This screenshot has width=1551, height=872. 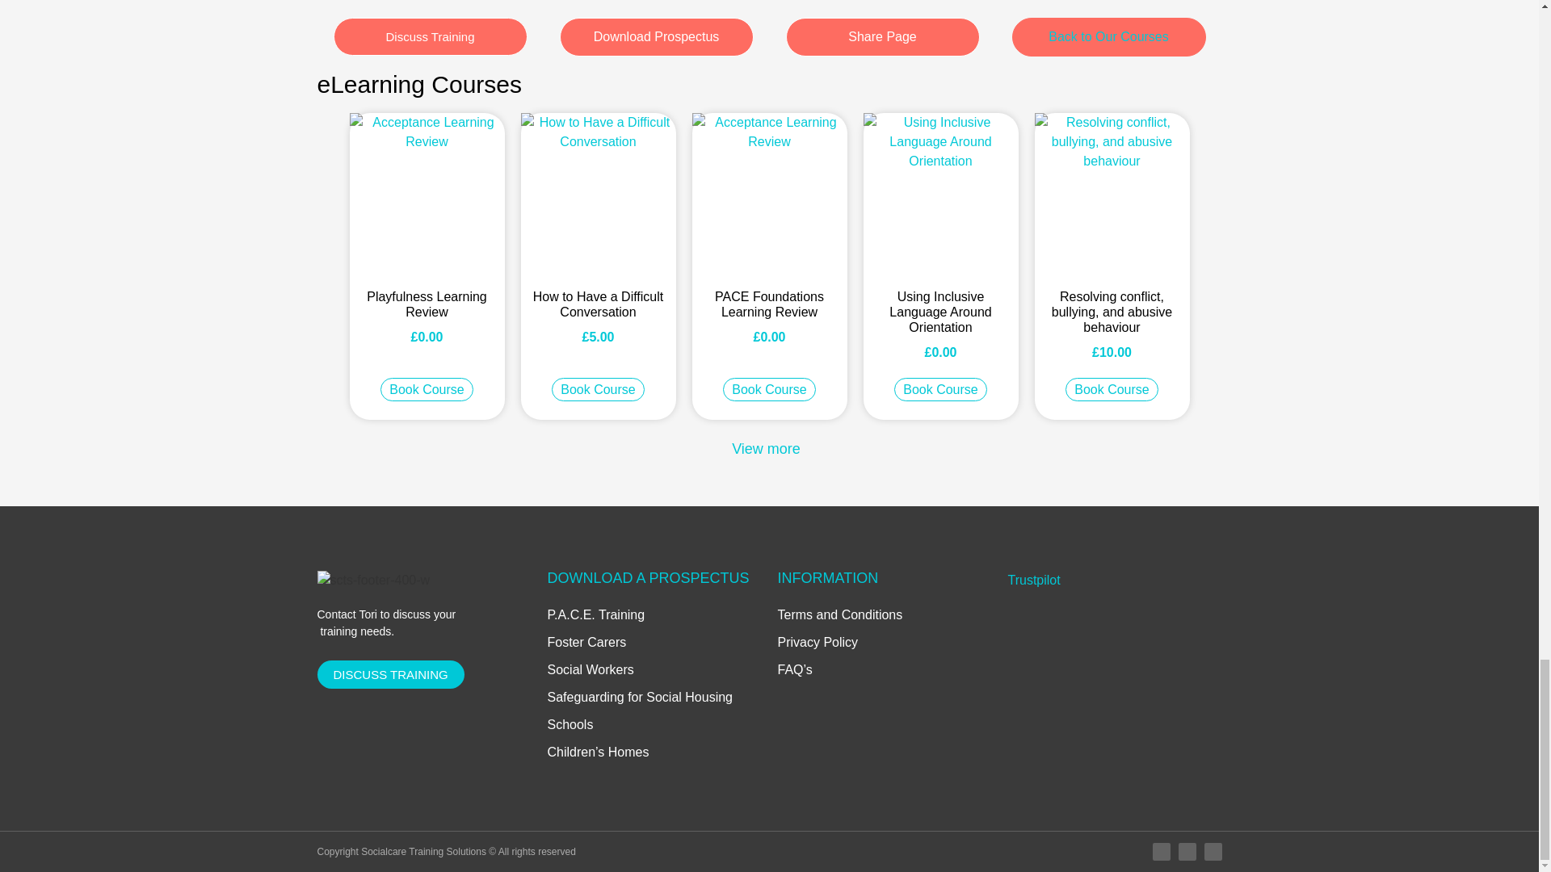 I want to click on How to Have a Difficult Conversation, so click(x=597, y=194).